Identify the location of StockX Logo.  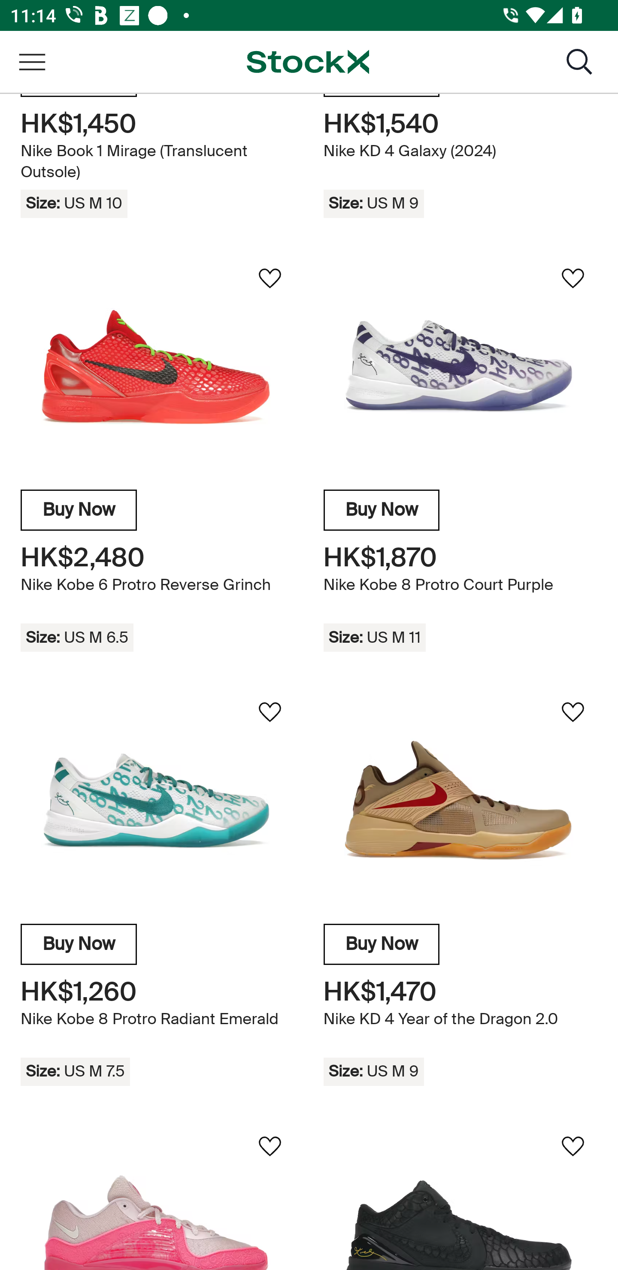
(308, 61).